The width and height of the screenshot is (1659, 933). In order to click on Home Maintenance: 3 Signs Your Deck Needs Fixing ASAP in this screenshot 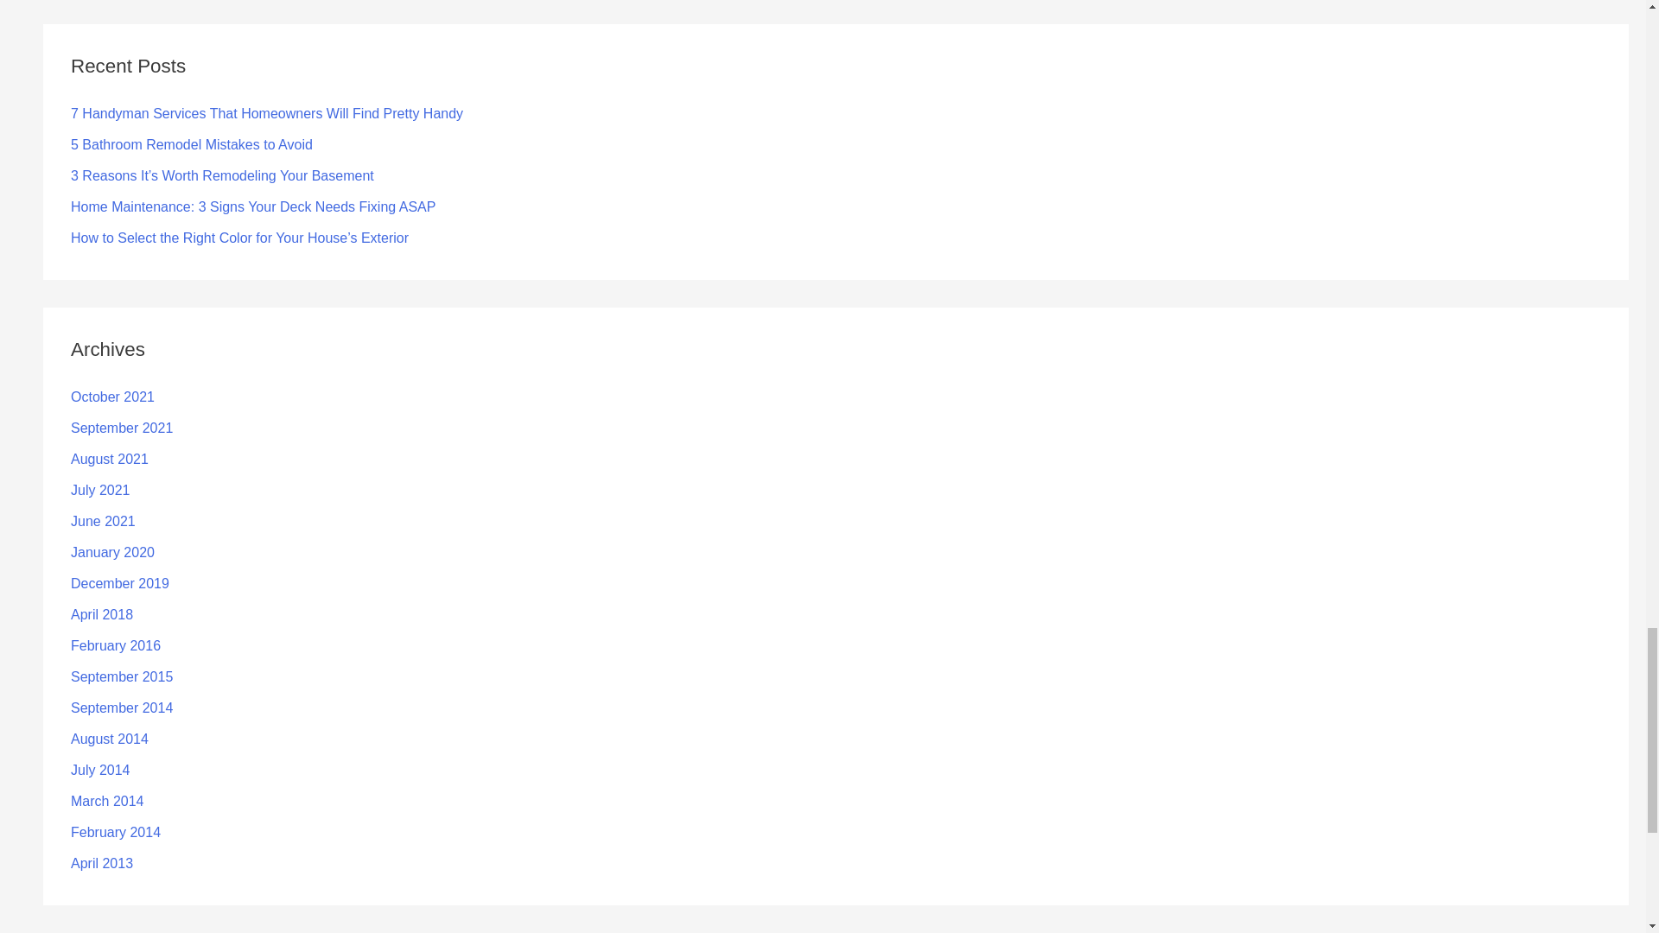, I will do `click(252, 207)`.